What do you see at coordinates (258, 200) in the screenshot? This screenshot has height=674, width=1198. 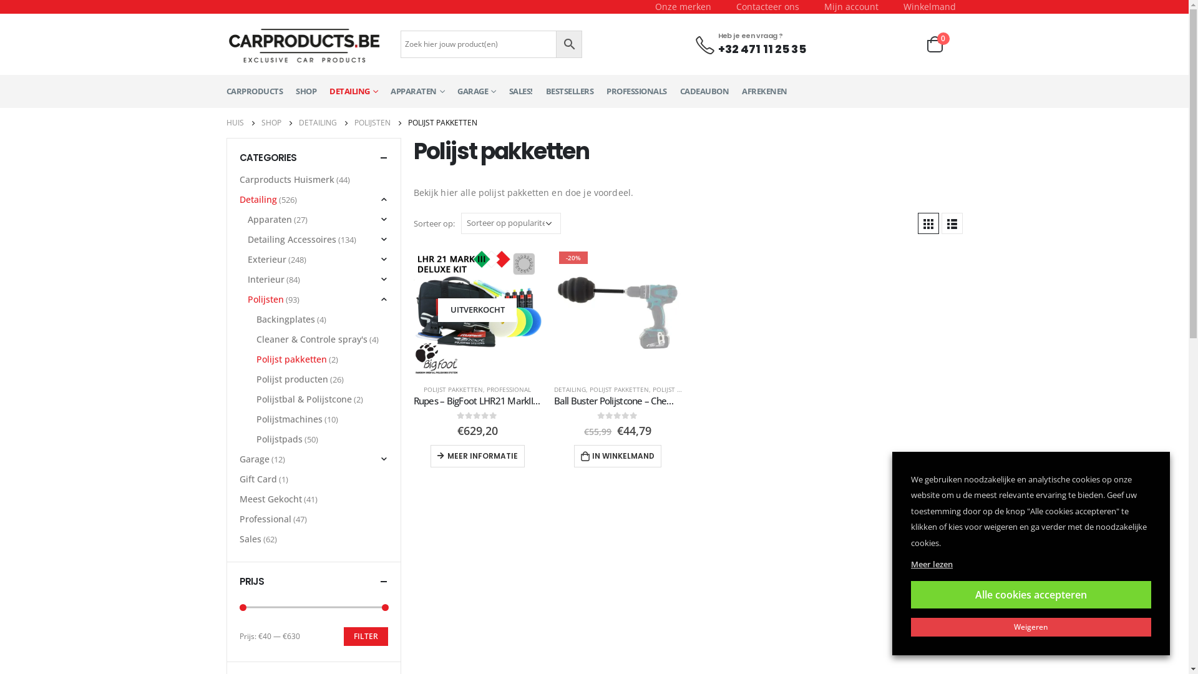 I see `Detailing` at bounding box center [258, 200].